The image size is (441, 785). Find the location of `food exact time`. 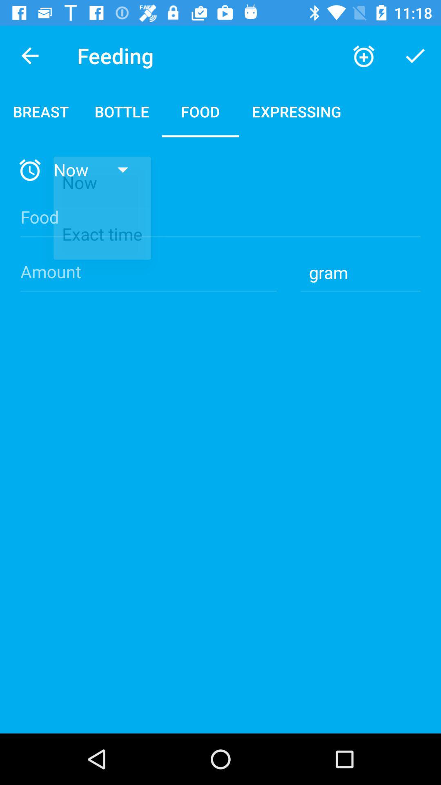

food exact time is located at coordinates (220, 224).